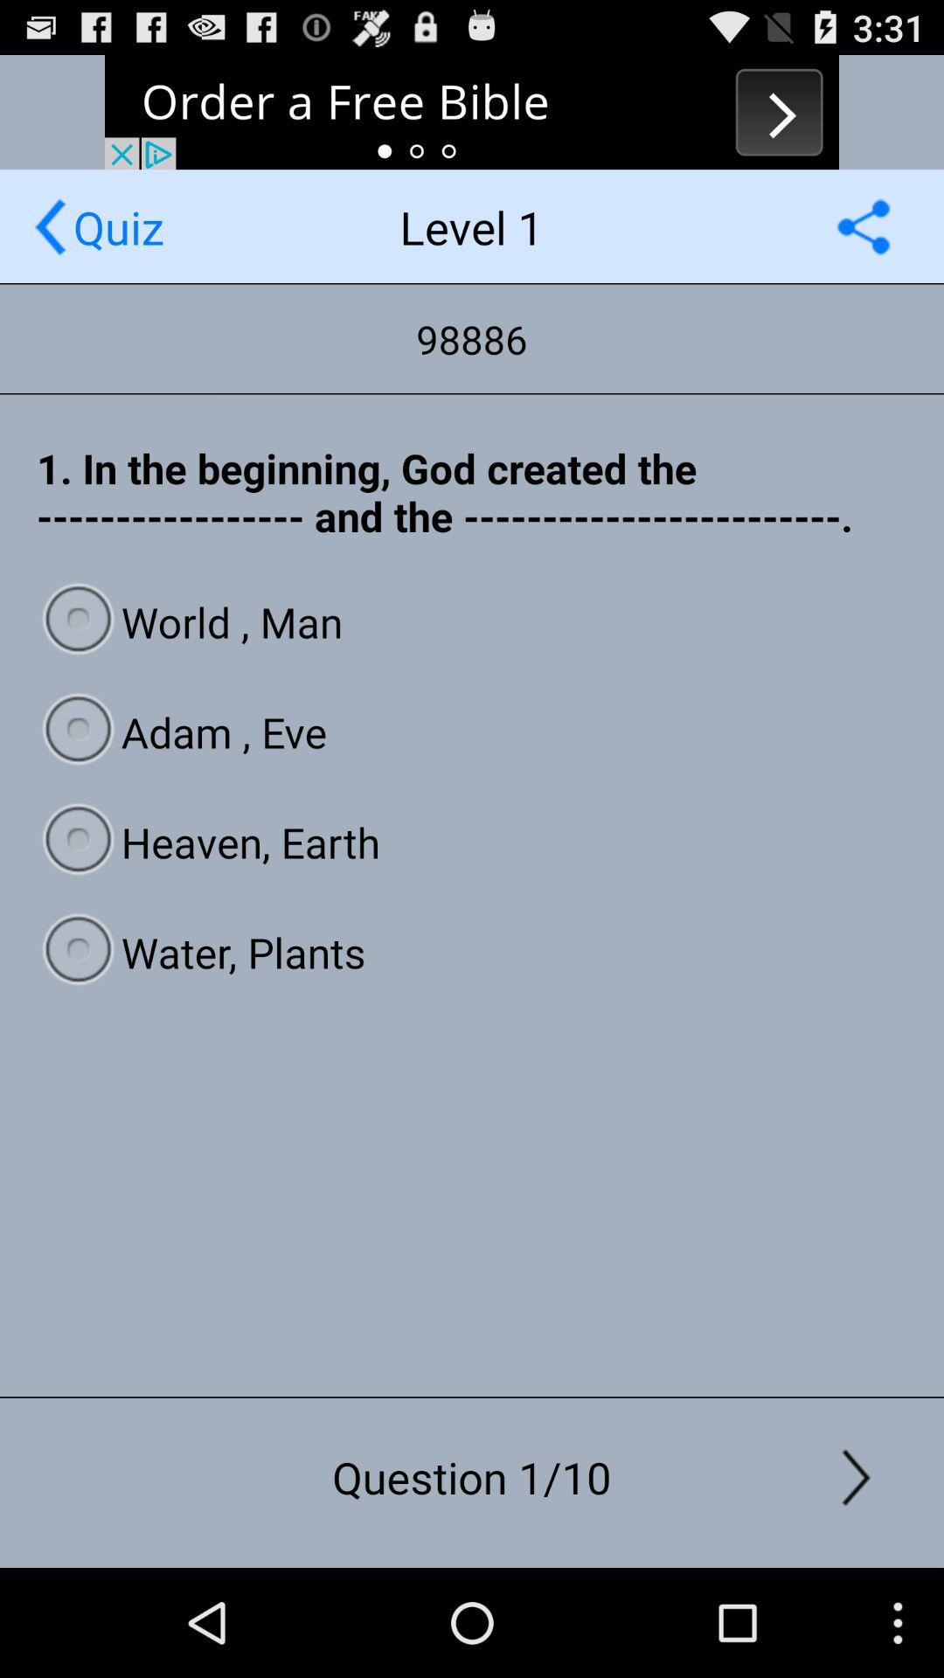  What do you see at coordinates (864, 227) in the screenshot?
I see `share` at bounding box center [864, 227].